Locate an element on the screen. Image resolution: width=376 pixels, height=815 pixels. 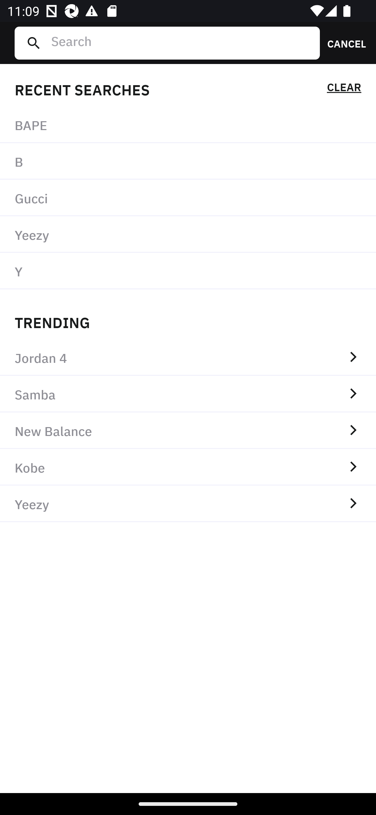
CANCEL is located at coordinates (343, 43).